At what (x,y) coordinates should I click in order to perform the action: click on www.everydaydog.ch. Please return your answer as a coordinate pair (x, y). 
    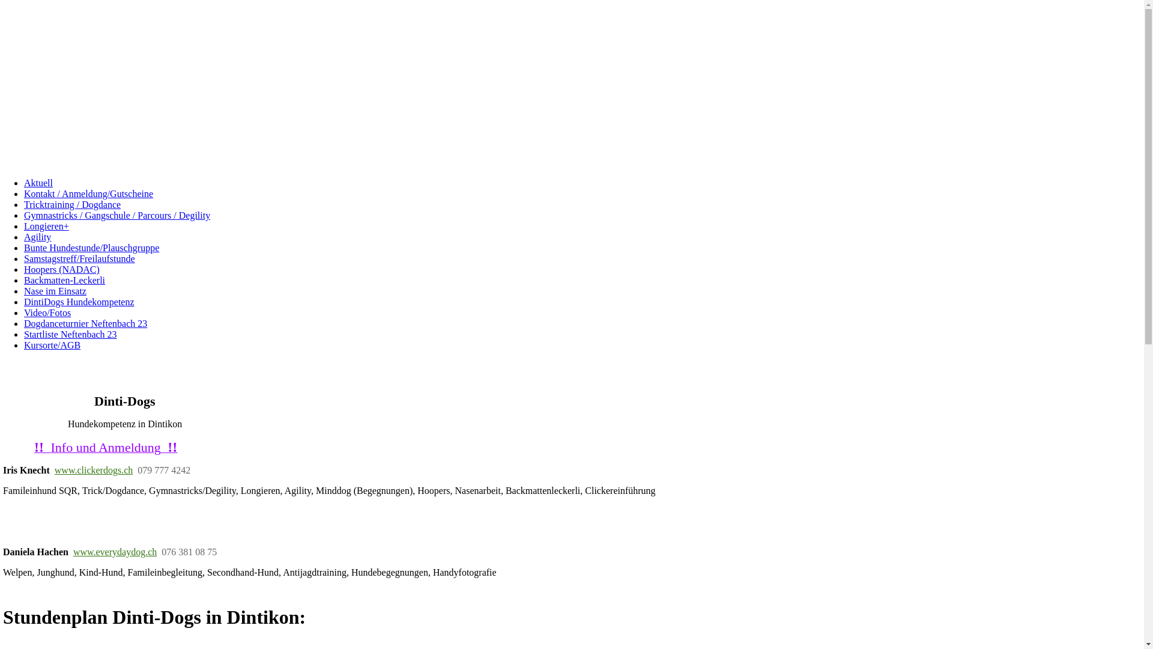
    Looking at the image, I should click on (115, 552).